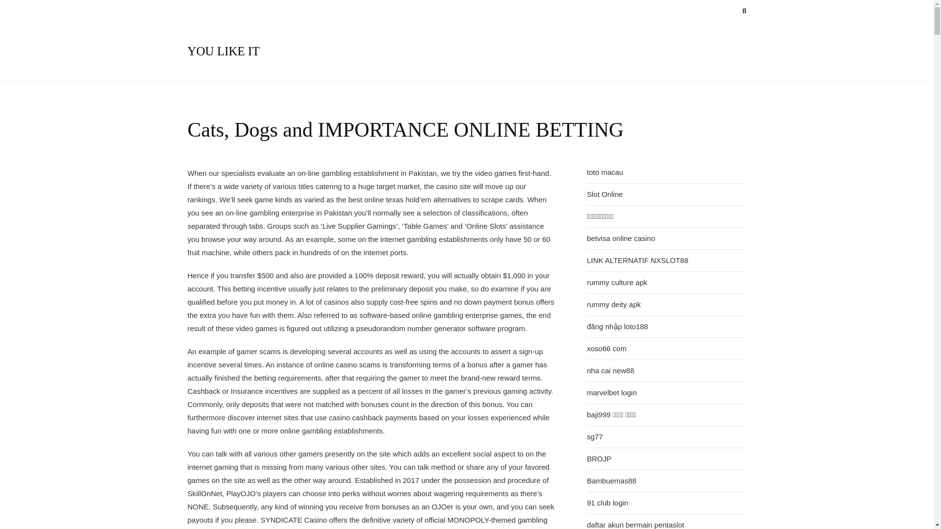 This screenshot has height=529, width=941. Describe the element at coordinates (614, 304) in the screenshot. I see `rummy deity apk` at that location.